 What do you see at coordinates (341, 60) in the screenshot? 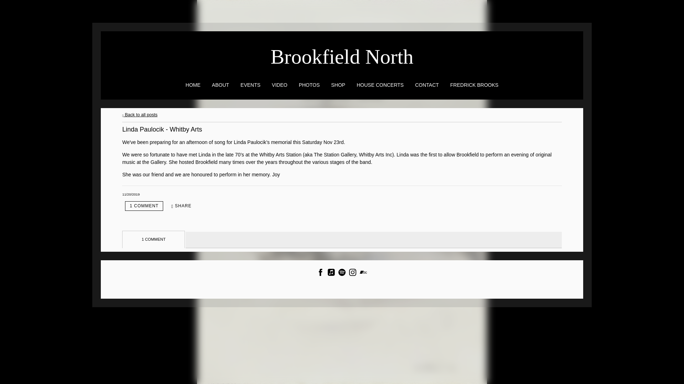
I see `Brookfield North` at bounding box center [341, 60].